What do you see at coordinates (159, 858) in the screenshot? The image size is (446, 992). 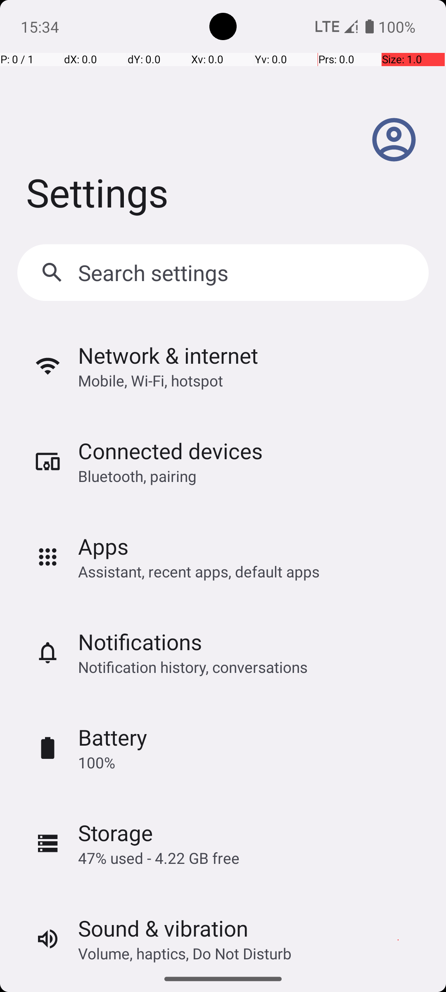 I see `47% used - 4.22 GB free` at bounding box center [159, 858].